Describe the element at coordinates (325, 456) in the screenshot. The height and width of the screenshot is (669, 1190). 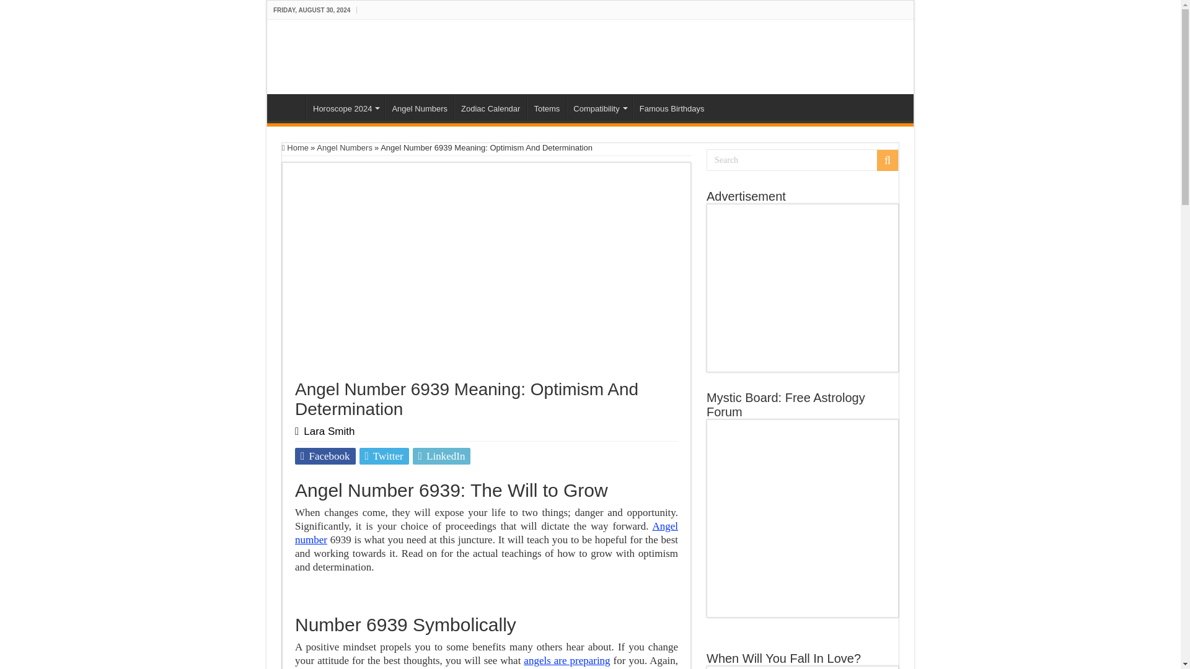
I see `Facebook` at that location.